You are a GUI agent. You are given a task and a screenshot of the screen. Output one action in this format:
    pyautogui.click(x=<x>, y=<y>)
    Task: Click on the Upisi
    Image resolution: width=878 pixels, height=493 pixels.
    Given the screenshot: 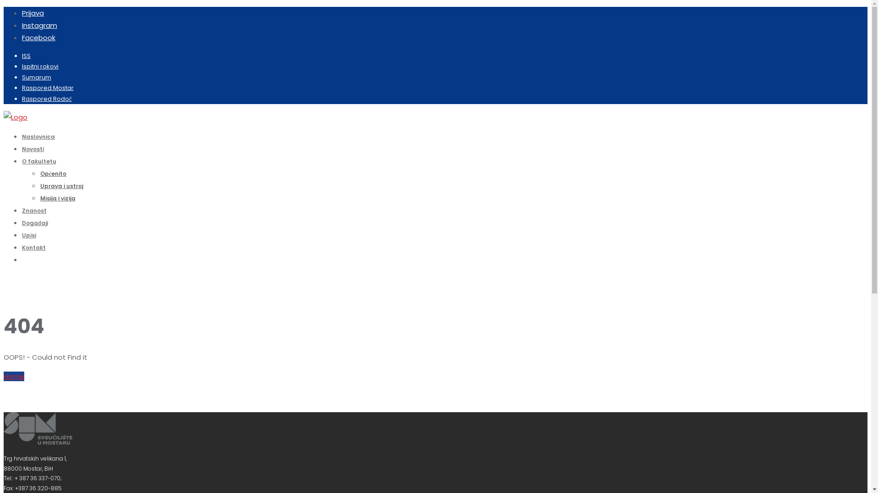 What is the action you would take?
    pyautogui.click(x=29, y=236)
    